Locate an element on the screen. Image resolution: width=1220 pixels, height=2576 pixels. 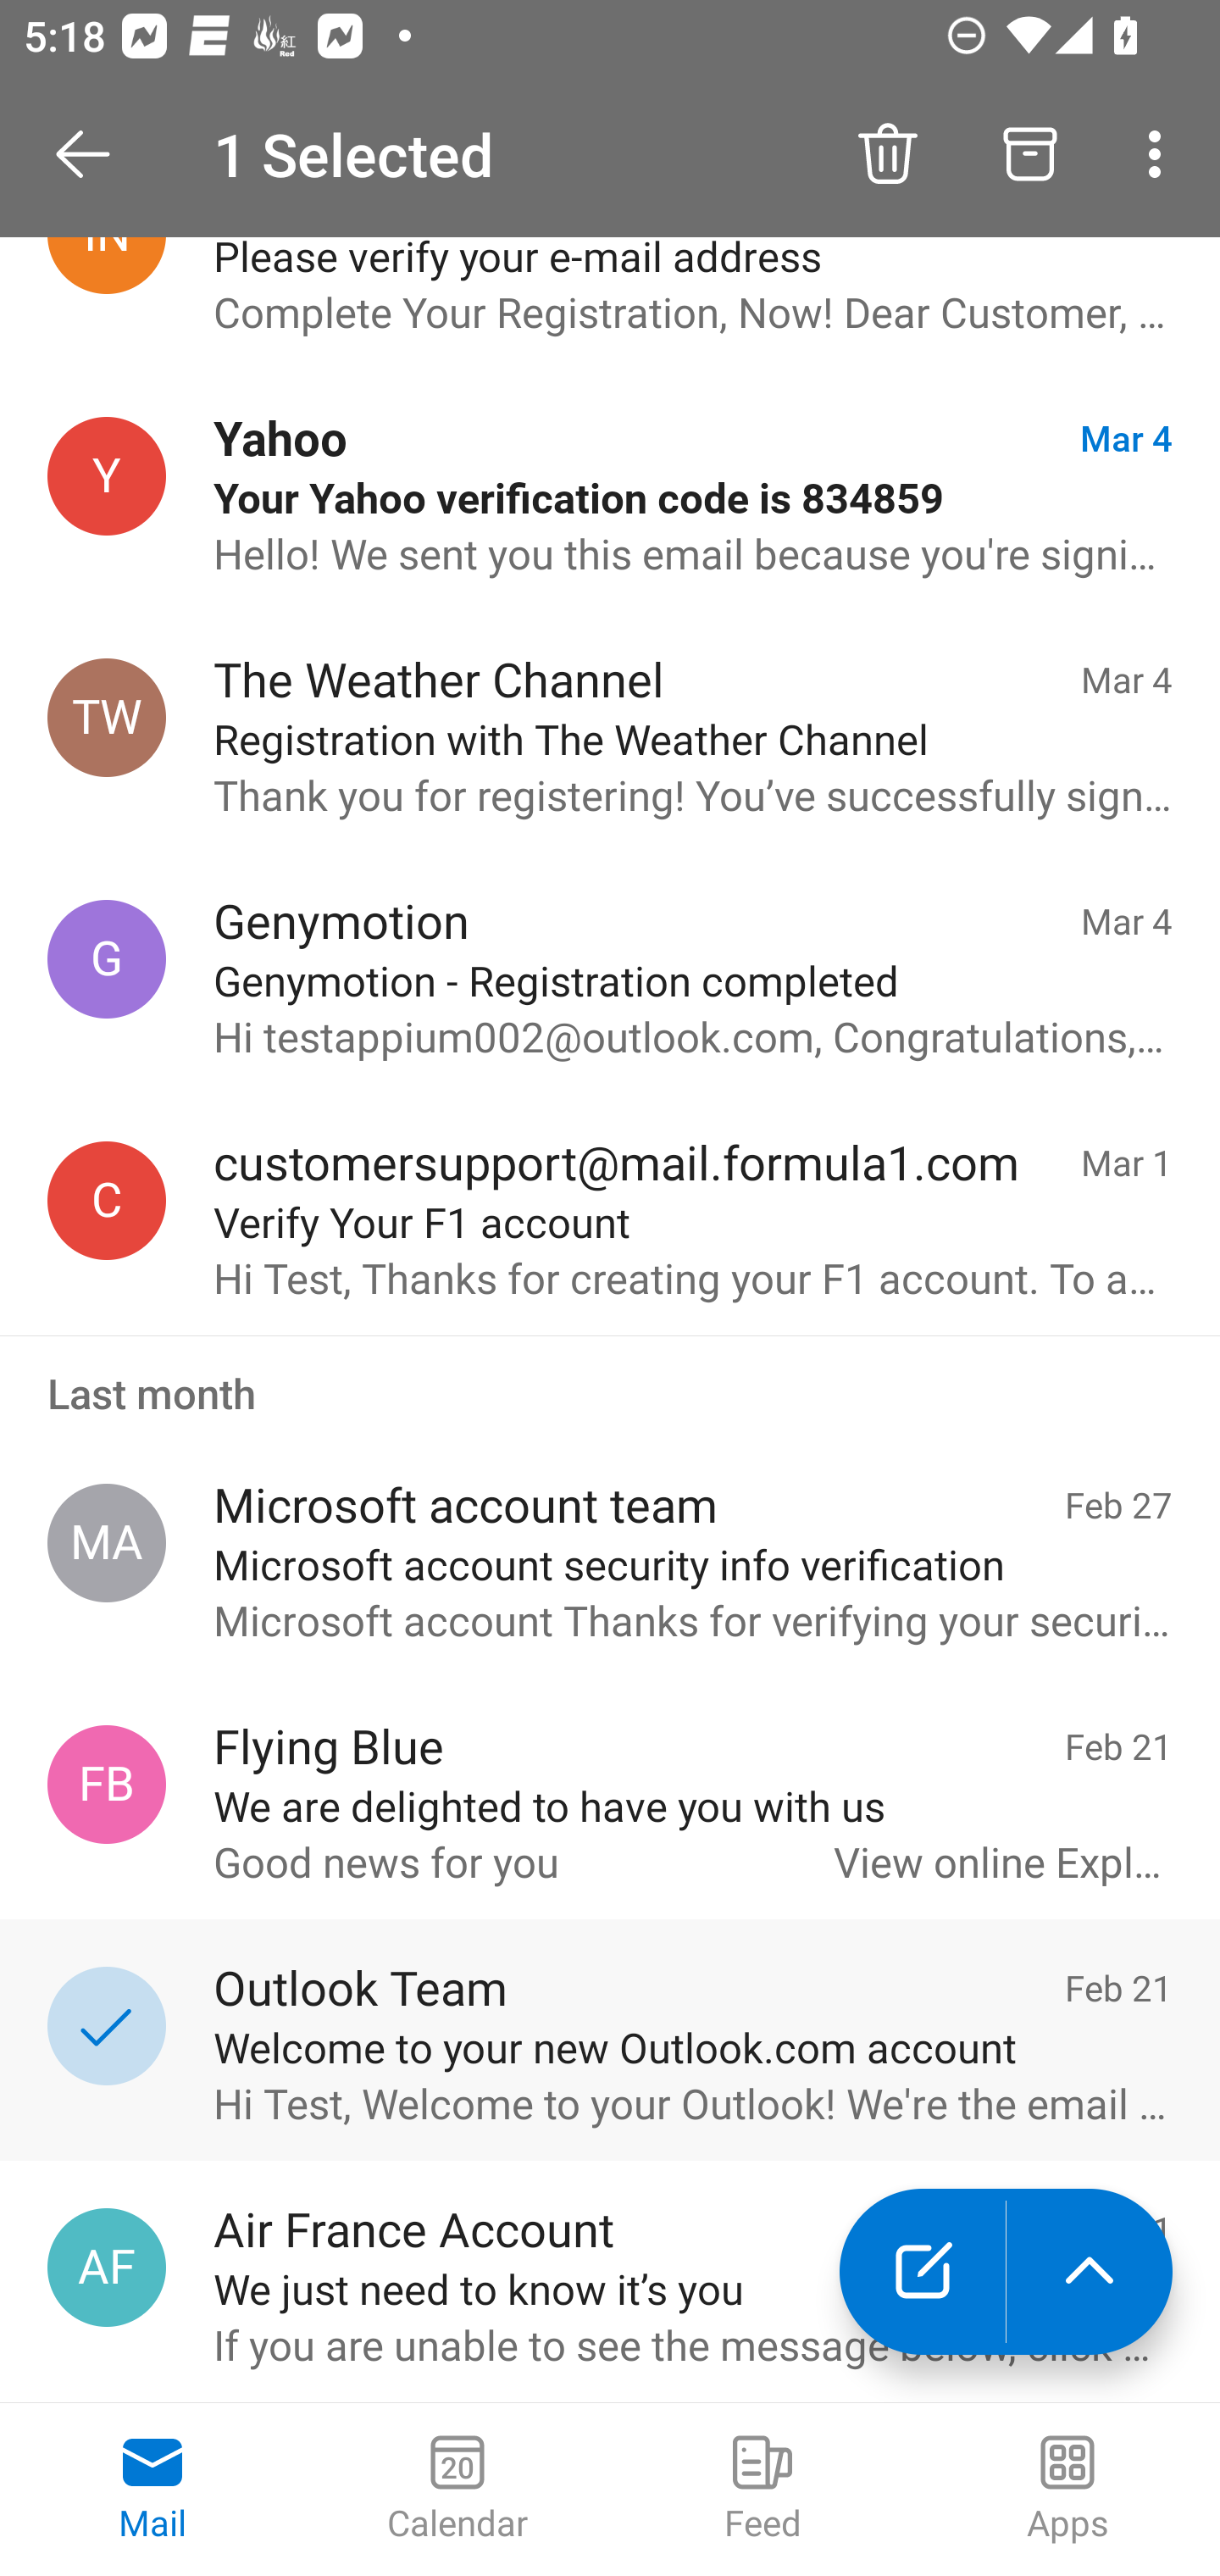
Genymotion, genymotion-activation@genymobile.com is located at coordinates (107, 958).